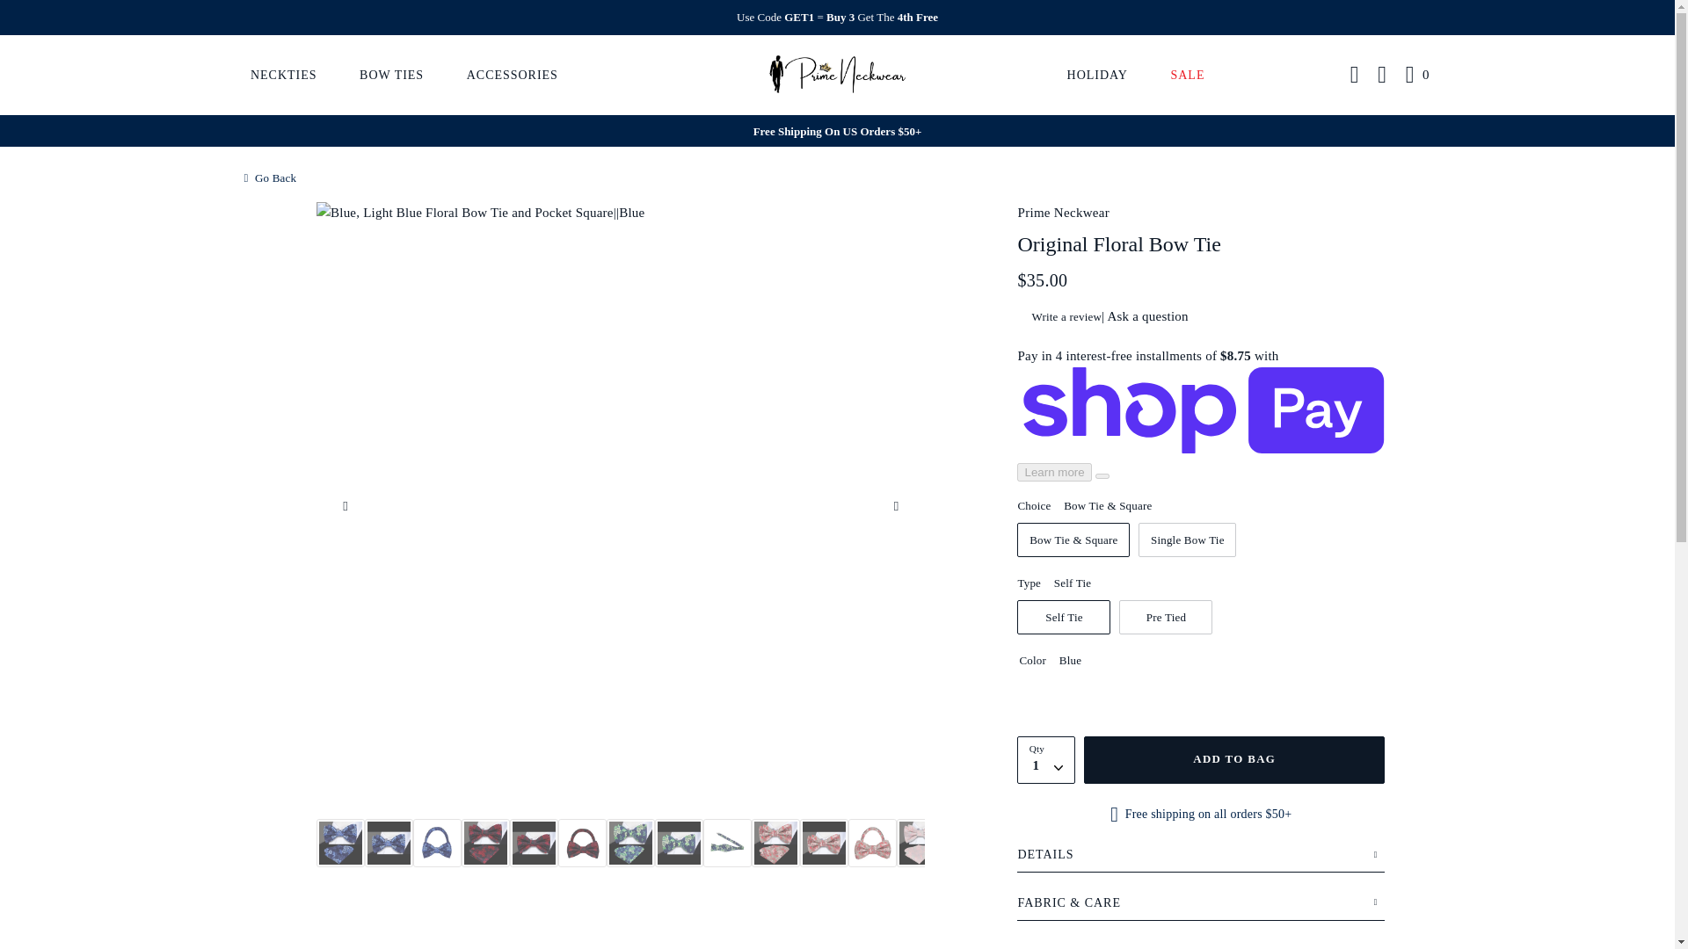 This screenshot has width=1688, height=949. What do you see at coordinates (837, 73) in the screenshot?
I see `Prime Neckwear` at bounding box center [837, 73].